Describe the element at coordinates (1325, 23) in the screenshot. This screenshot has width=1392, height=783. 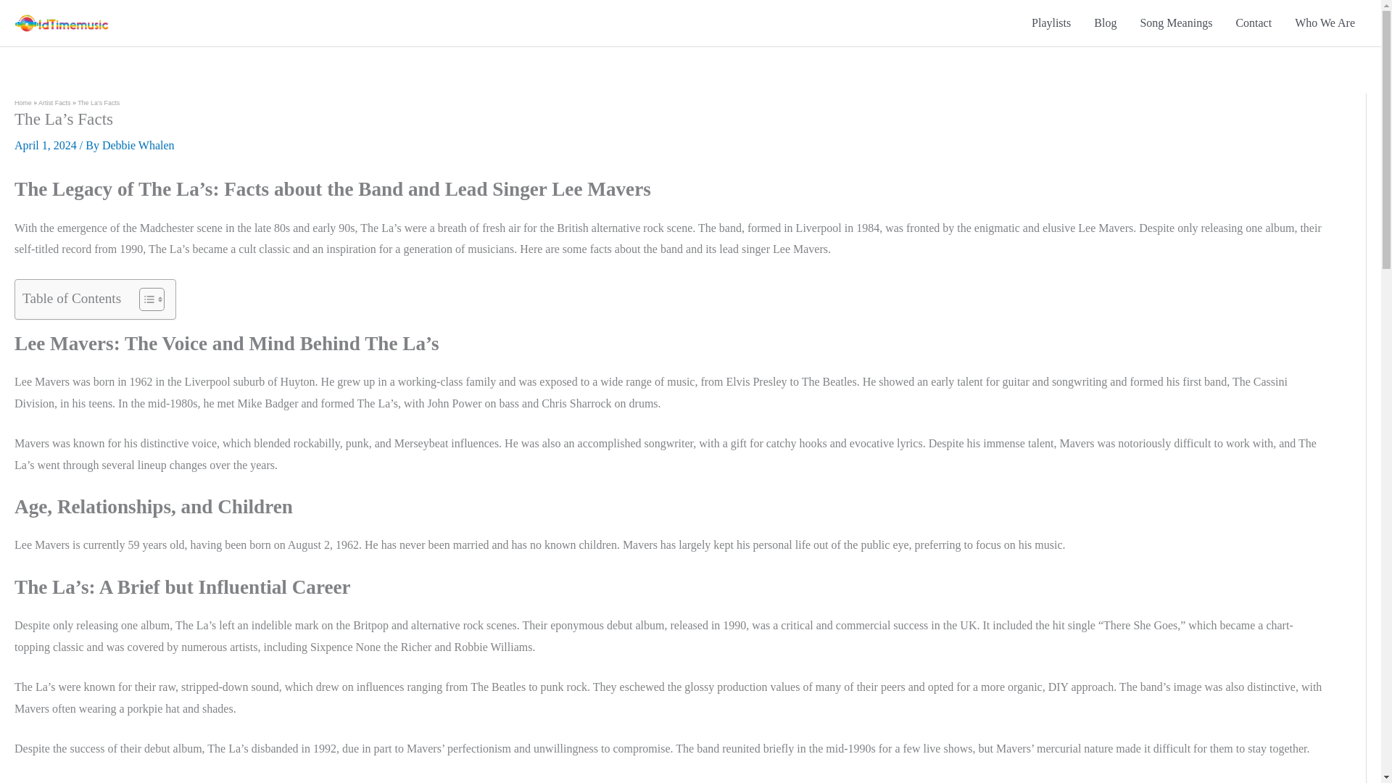
I see `Who We Are` at that location.